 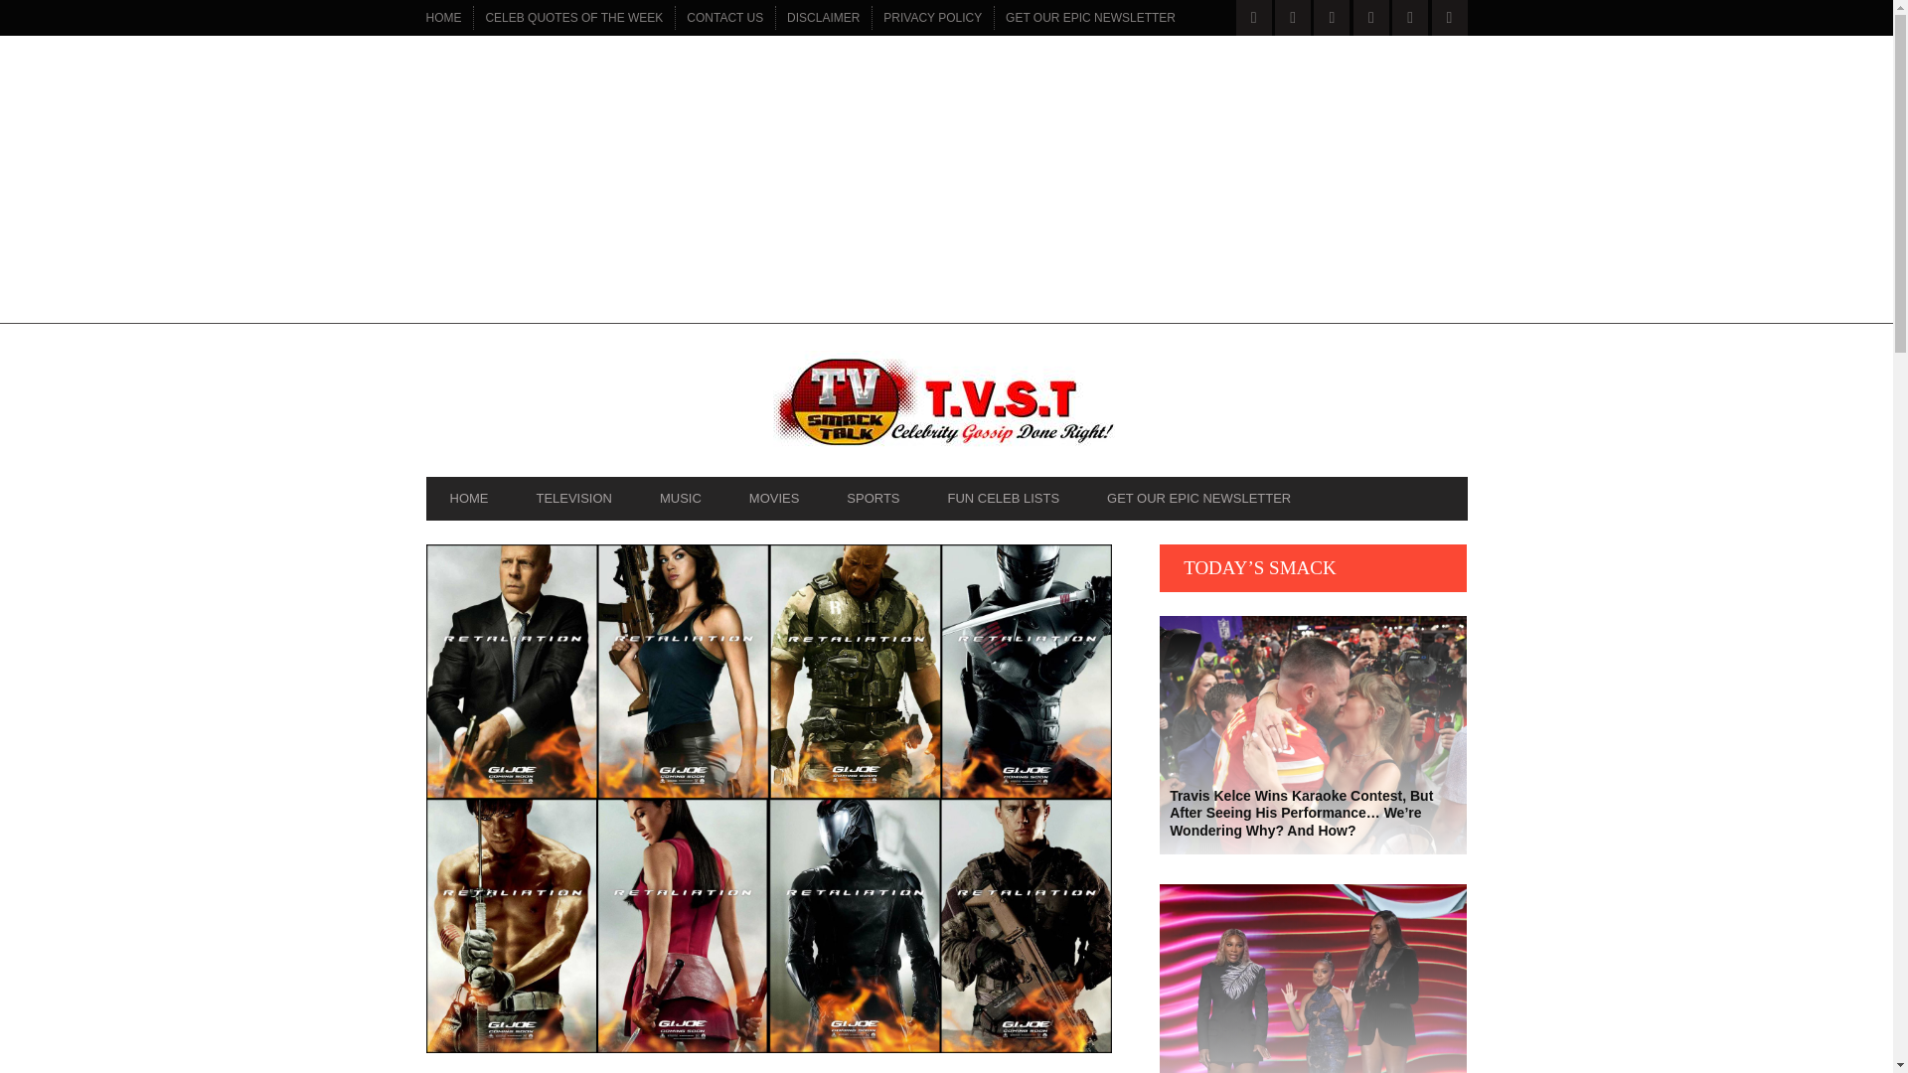 What do you see at coordinates (932, 18) in the screenshot?
I see `PRIVACY POLICY` at bounding box center [932, 18].